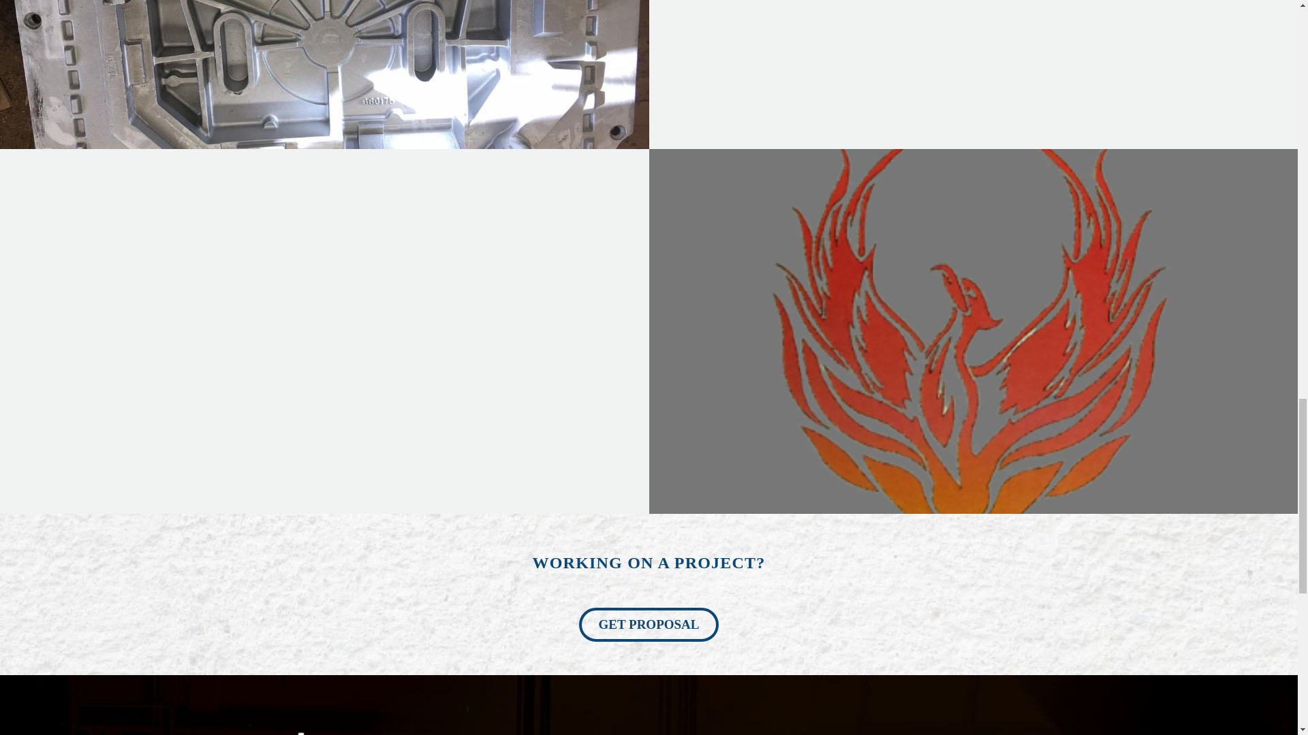 The image size is (1308, 735). Describe the element at coordinates (649, 625) in the screenshot. I see `GET PROPOSAL` at that location.